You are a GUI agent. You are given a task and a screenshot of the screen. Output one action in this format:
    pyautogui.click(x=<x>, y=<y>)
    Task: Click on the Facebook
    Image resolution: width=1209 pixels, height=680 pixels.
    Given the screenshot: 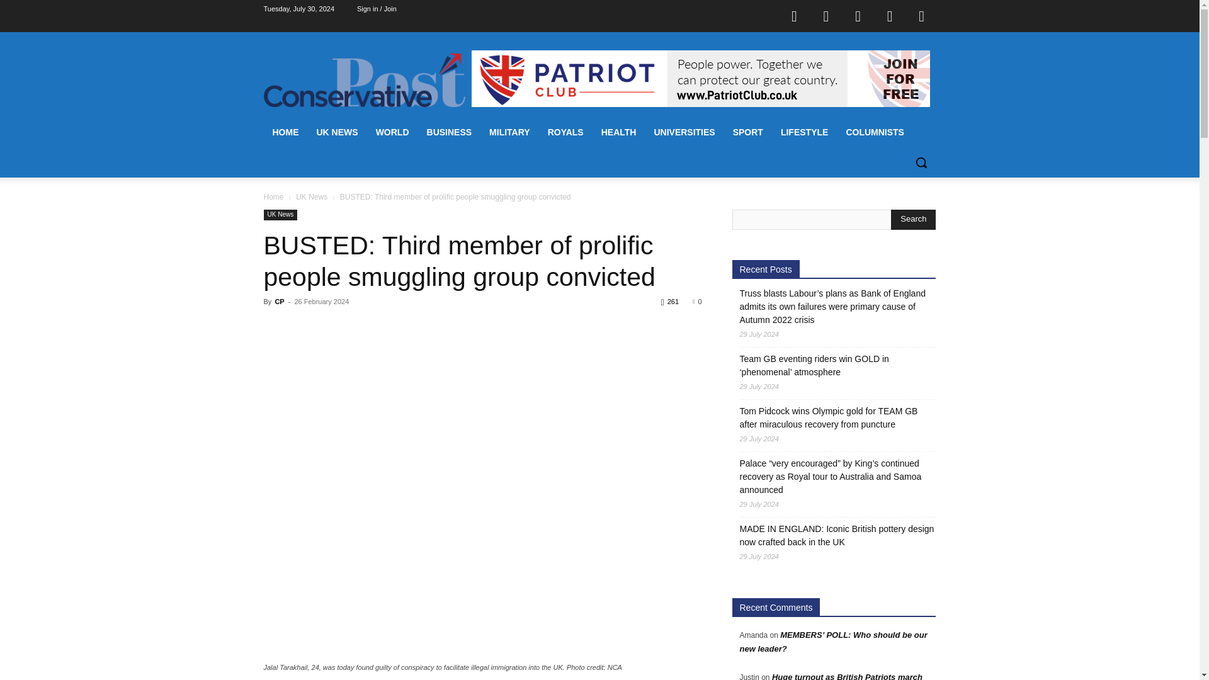 What is the action you would take?
    pyautogui.click(x=794, y=15)
    